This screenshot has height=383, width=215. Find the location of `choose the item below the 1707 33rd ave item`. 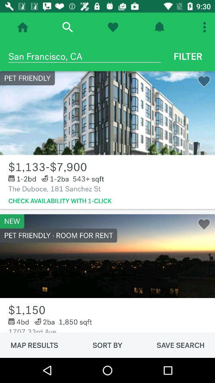

choose the item below the 1707 33rd ave item is located at coordinates (34, 345).